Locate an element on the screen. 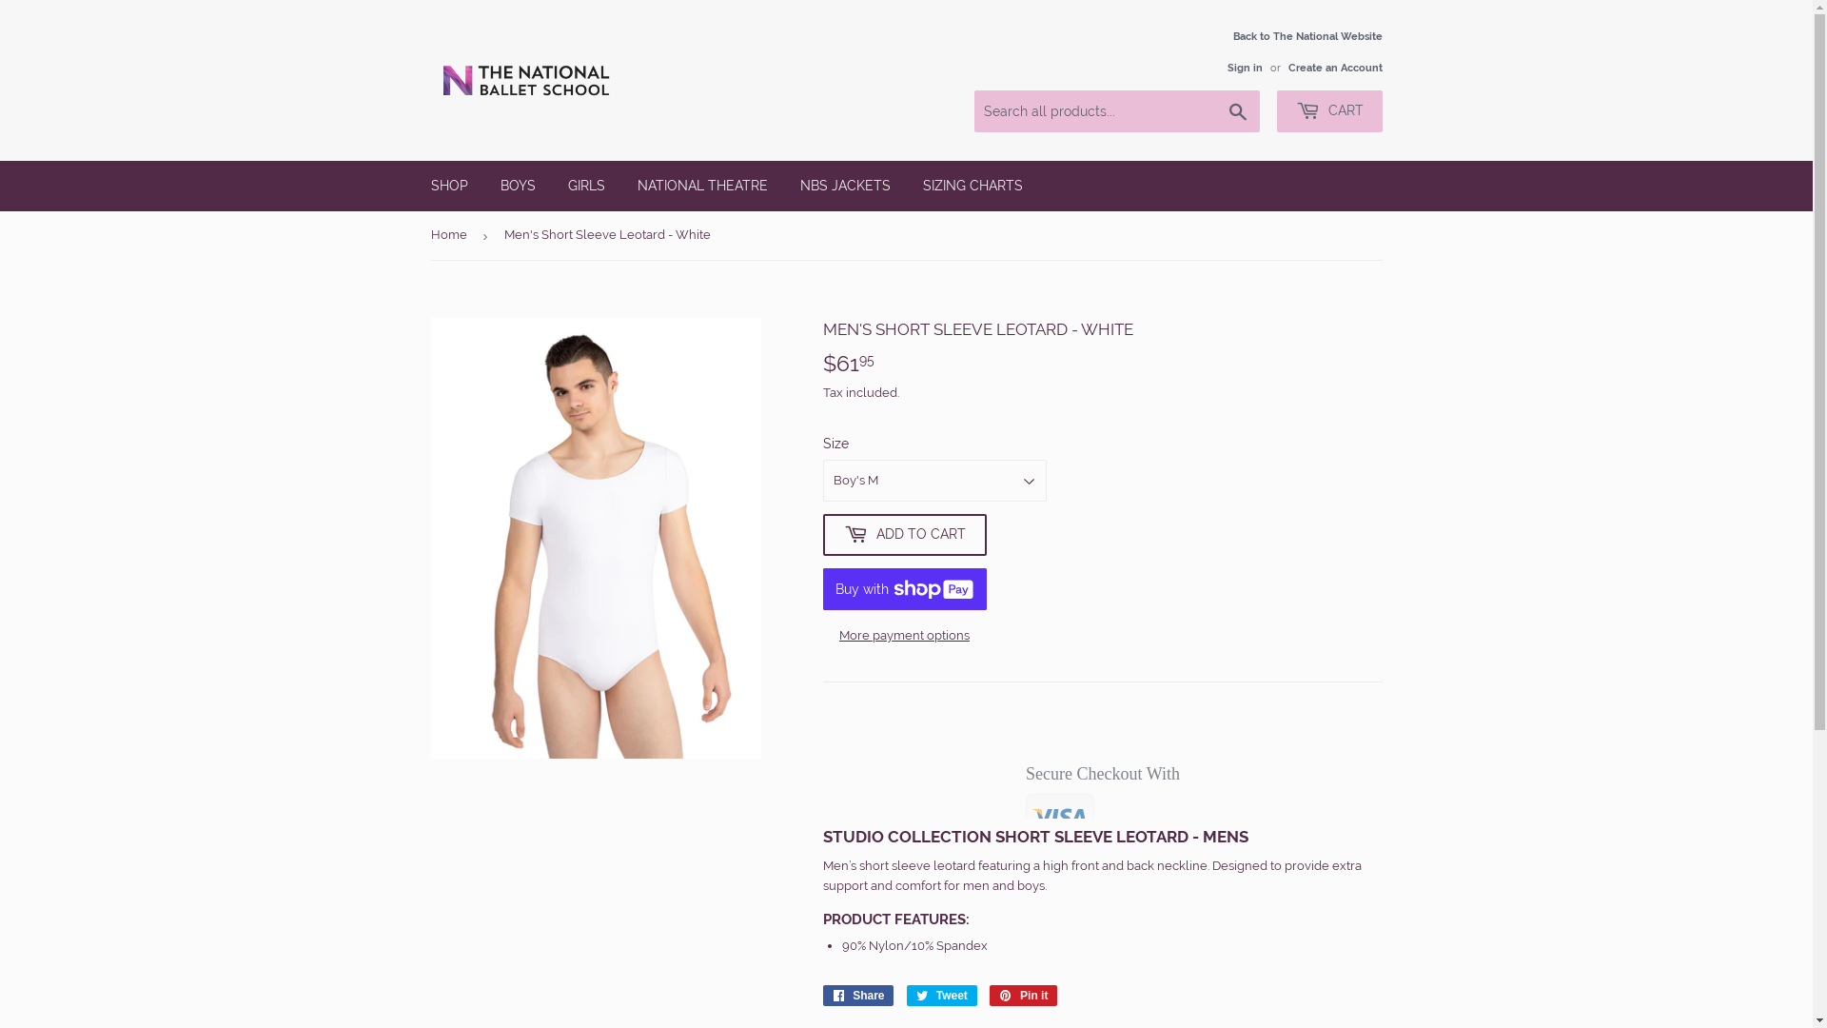 The height and width of the screenshot is (1028, 1827). GIRLS is located at coordinates (586, 186).